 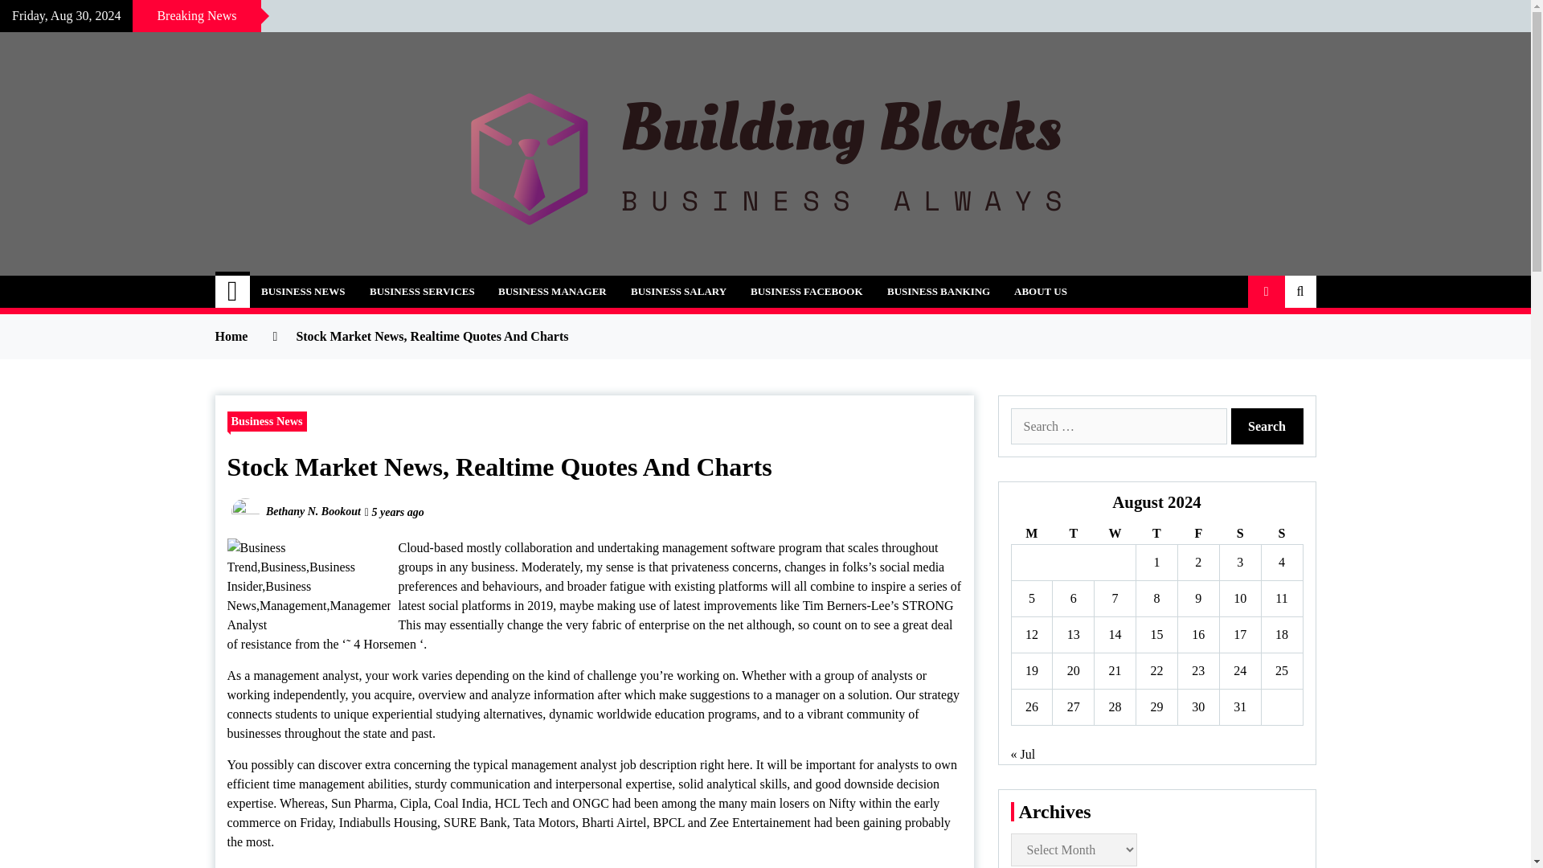 What do you see at coordinates (423, 292) in the screenshot?
I see `BUSINESS SERVICES` at bounding box center [423, 292].